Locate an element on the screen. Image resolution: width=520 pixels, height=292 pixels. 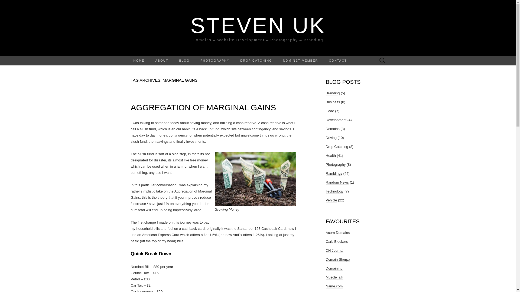
STEVEN UK is located at coordinates (258, 25).